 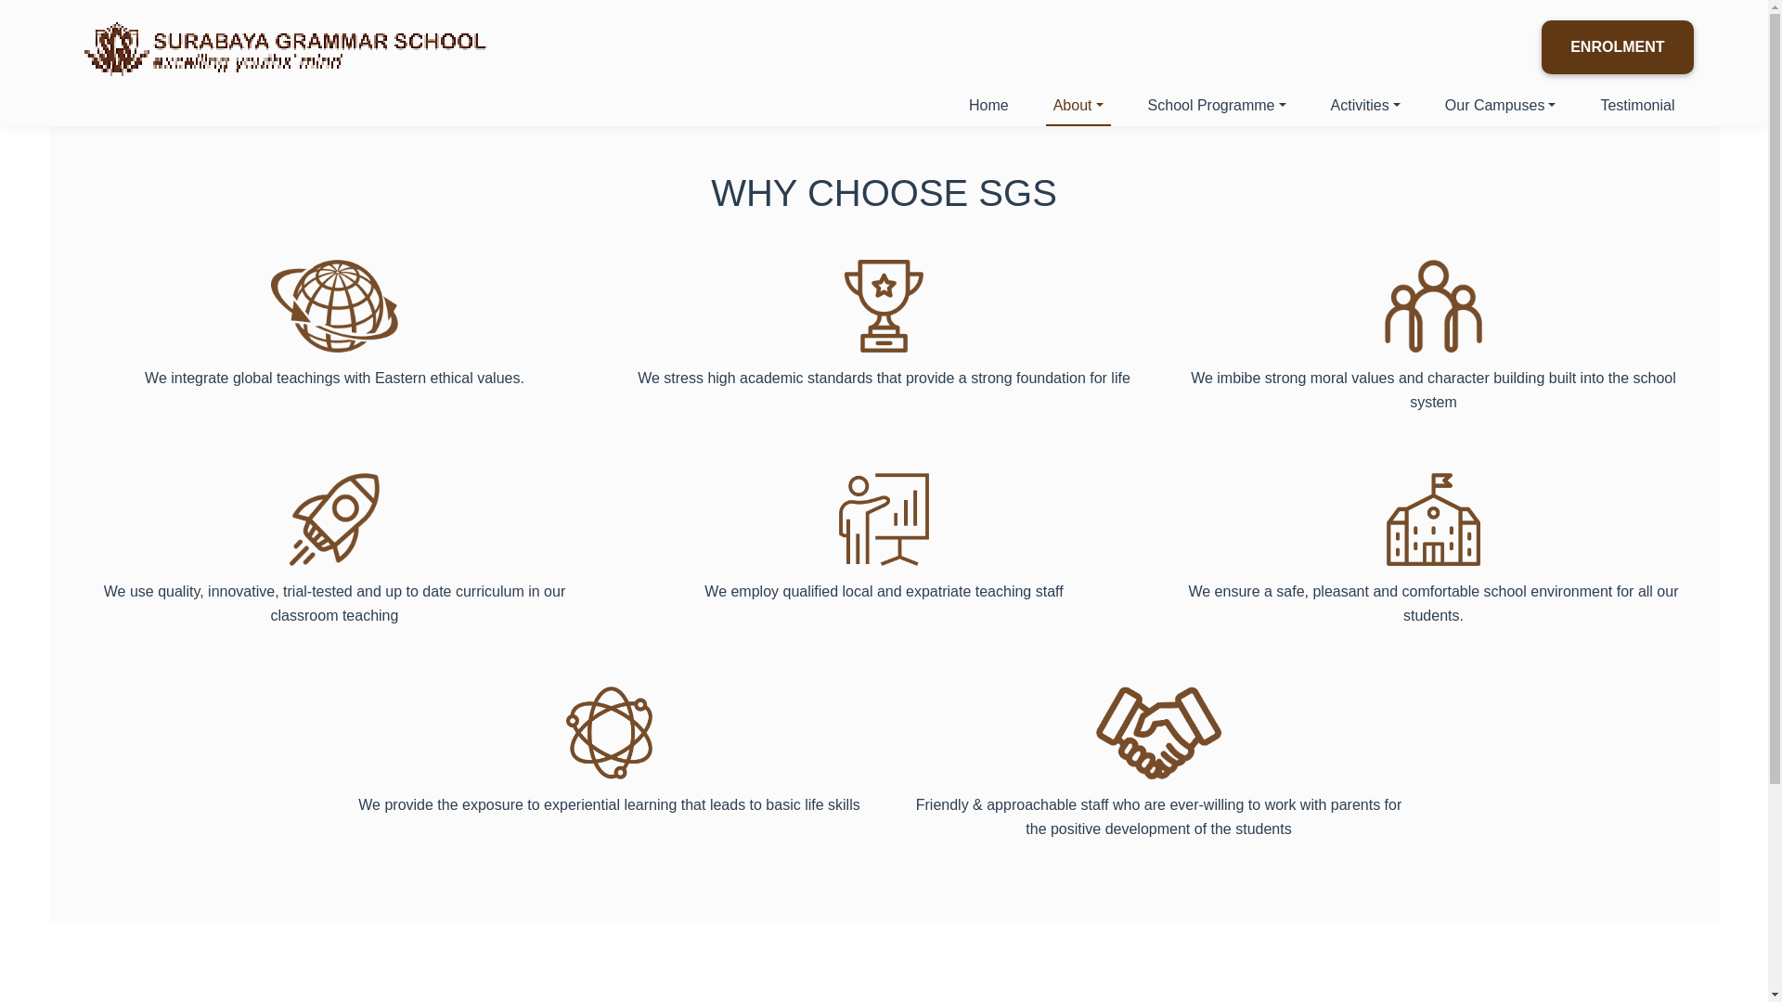 I want to click on Testimonial, so click(x=1637, y=106).